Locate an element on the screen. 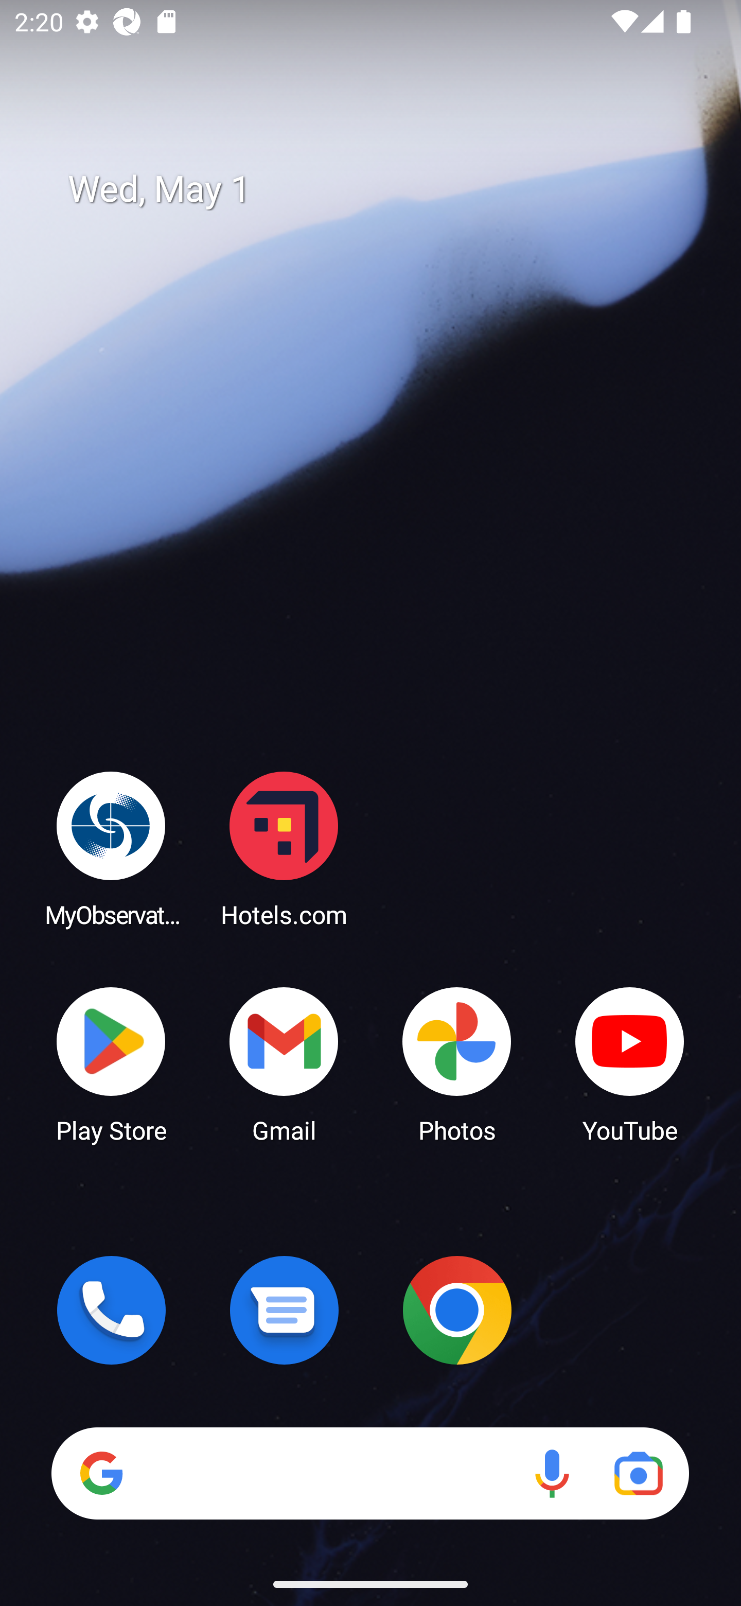 The height and width of the screenshot is (1606, 741). Google Lens is located at coordinates (638, 1473).